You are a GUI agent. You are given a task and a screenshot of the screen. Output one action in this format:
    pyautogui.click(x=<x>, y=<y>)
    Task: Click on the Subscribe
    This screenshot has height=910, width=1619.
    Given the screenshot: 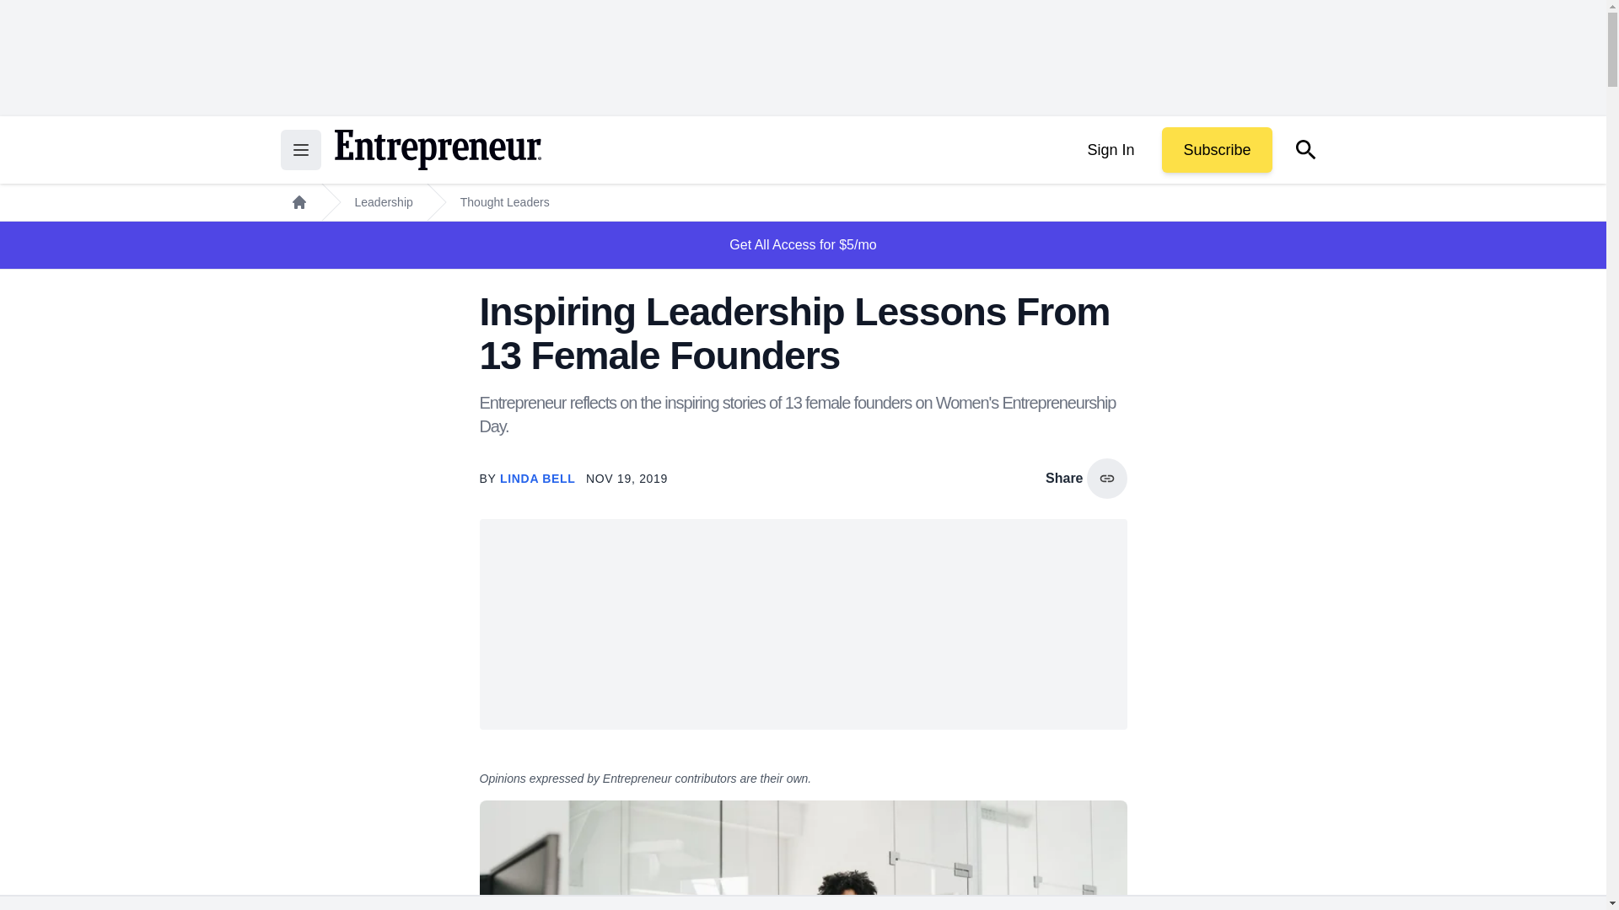 What is the action you would take?
    pyautogui.click(x=1216, y=150)
    